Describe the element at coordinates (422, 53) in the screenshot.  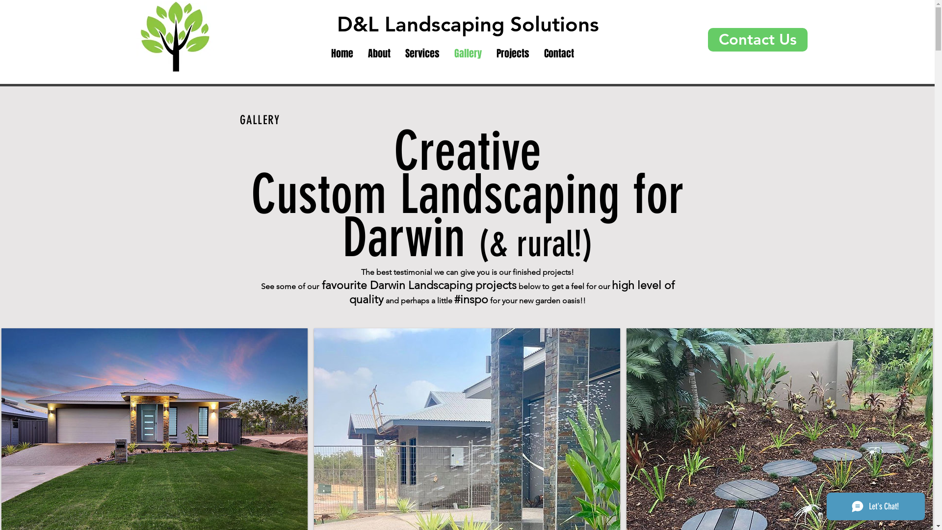
I see `Services` at that location.